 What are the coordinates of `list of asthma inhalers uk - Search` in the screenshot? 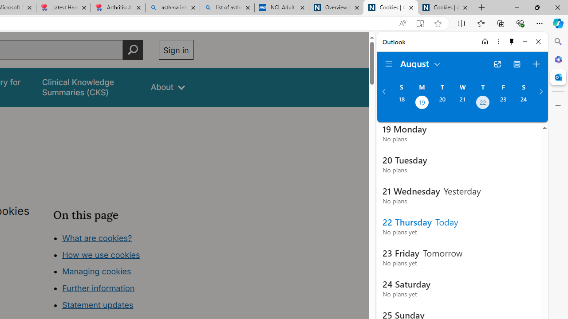 It's located at (227, 8).